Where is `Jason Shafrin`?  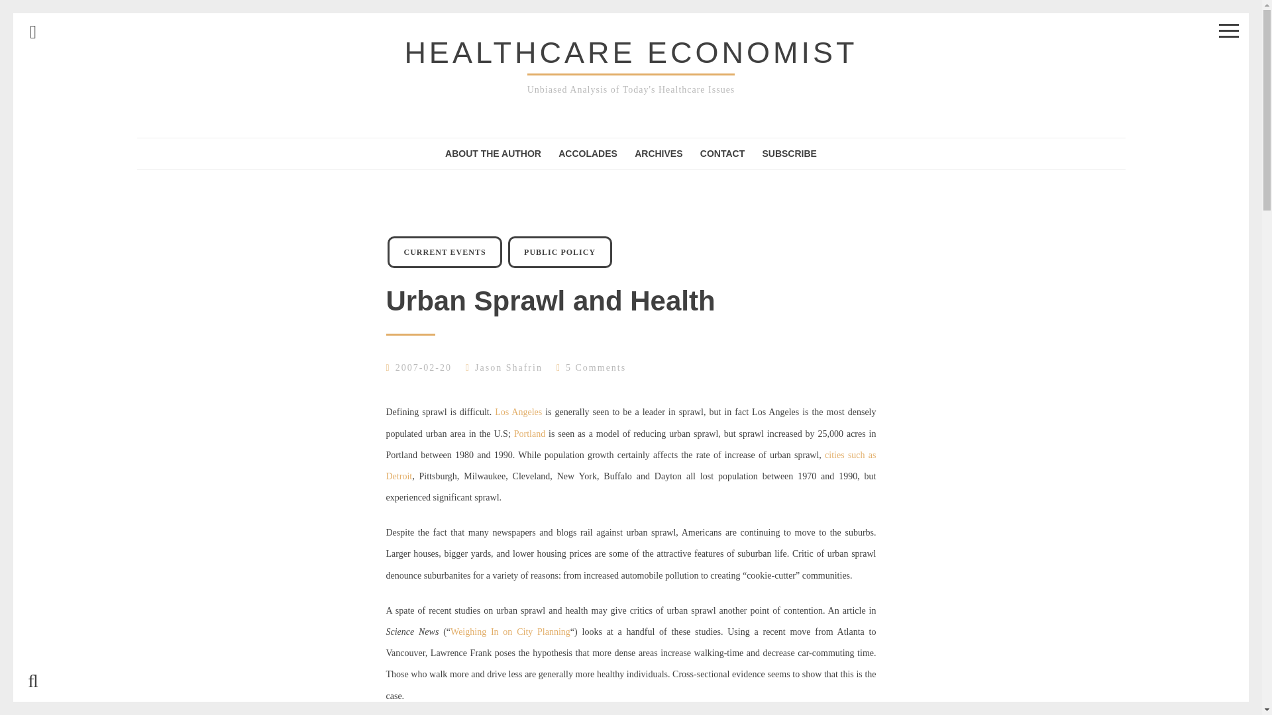
Jason Shafrin is located at coordinates (509, 367).